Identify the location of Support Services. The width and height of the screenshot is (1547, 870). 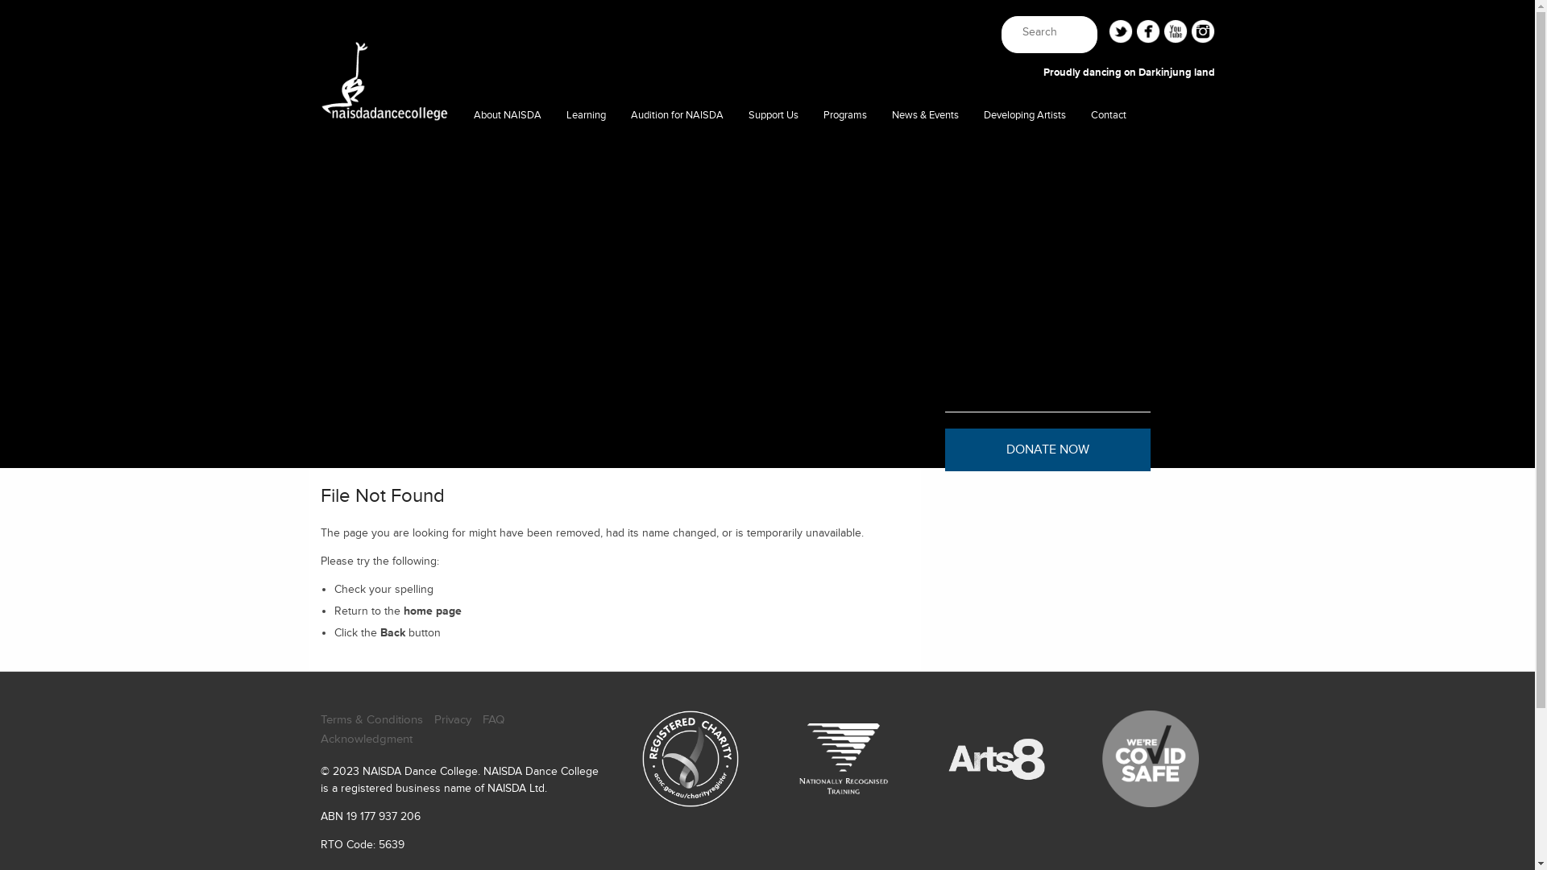
(587, 214).